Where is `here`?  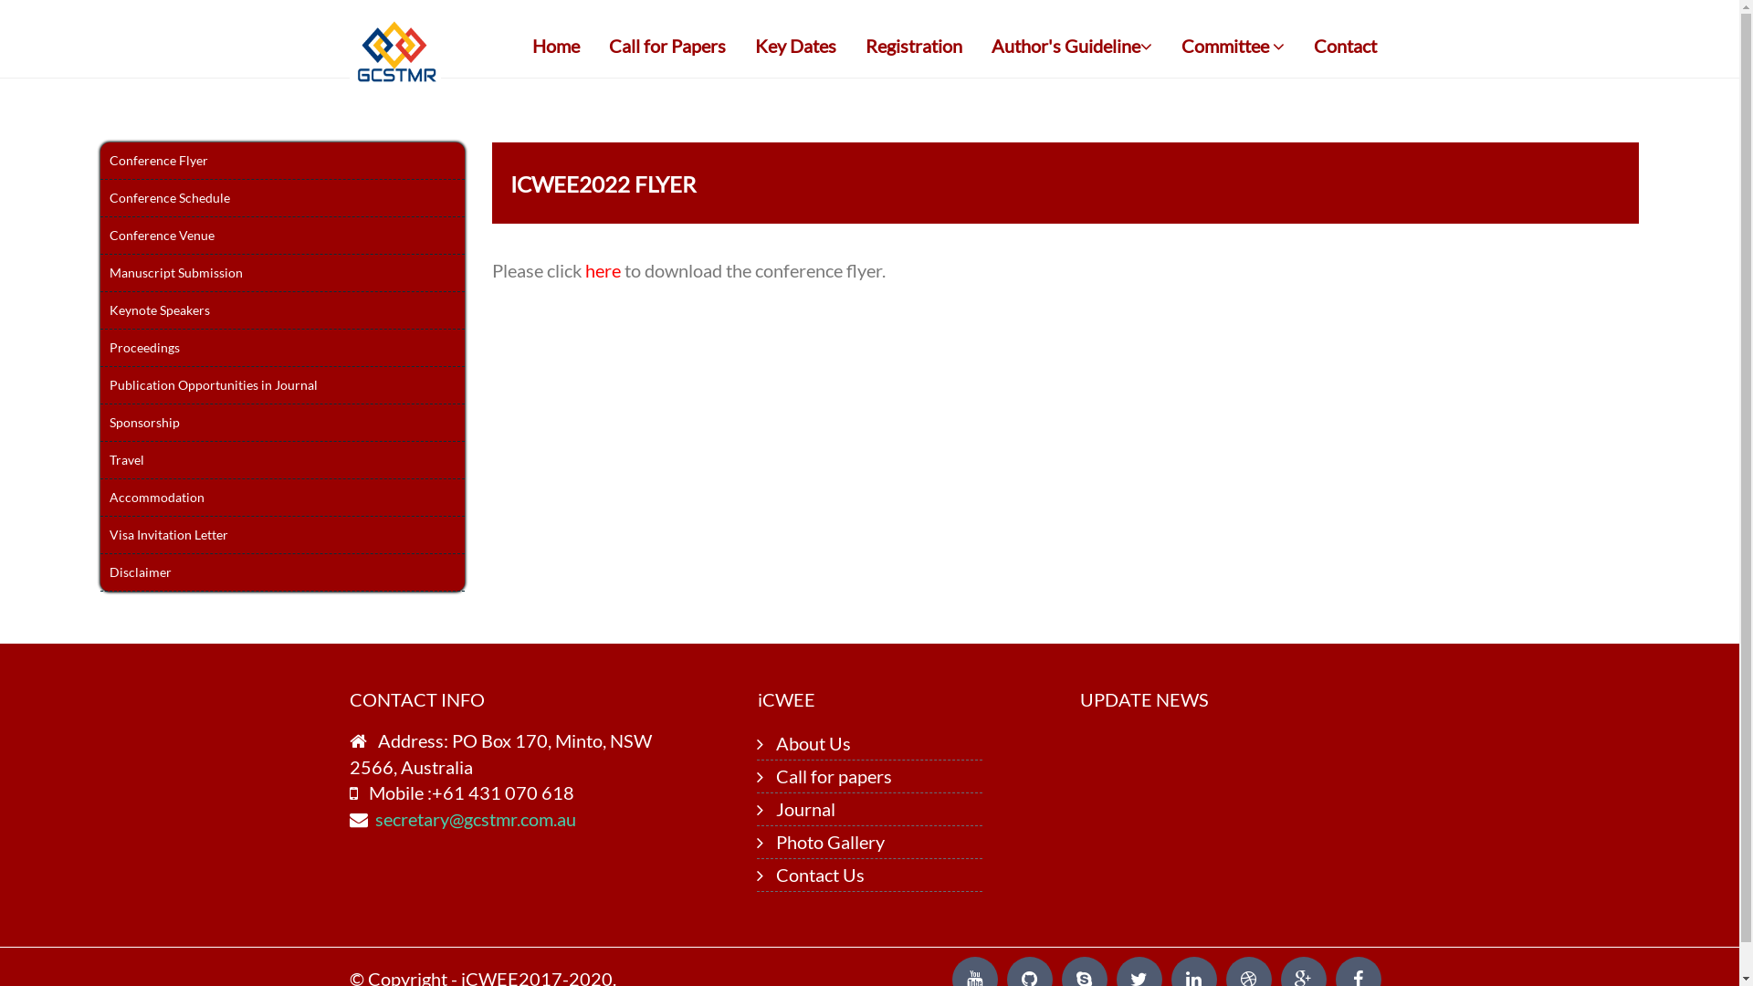 here is located at coordinates (604, 270).